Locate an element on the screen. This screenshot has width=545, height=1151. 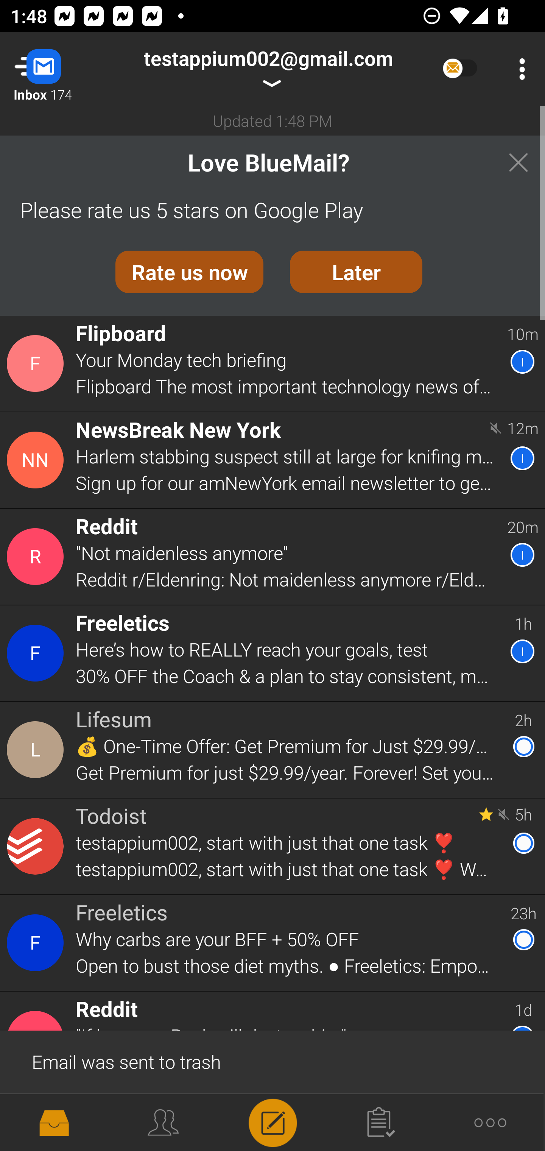
Contact Details is located at coordinates (37, 363).